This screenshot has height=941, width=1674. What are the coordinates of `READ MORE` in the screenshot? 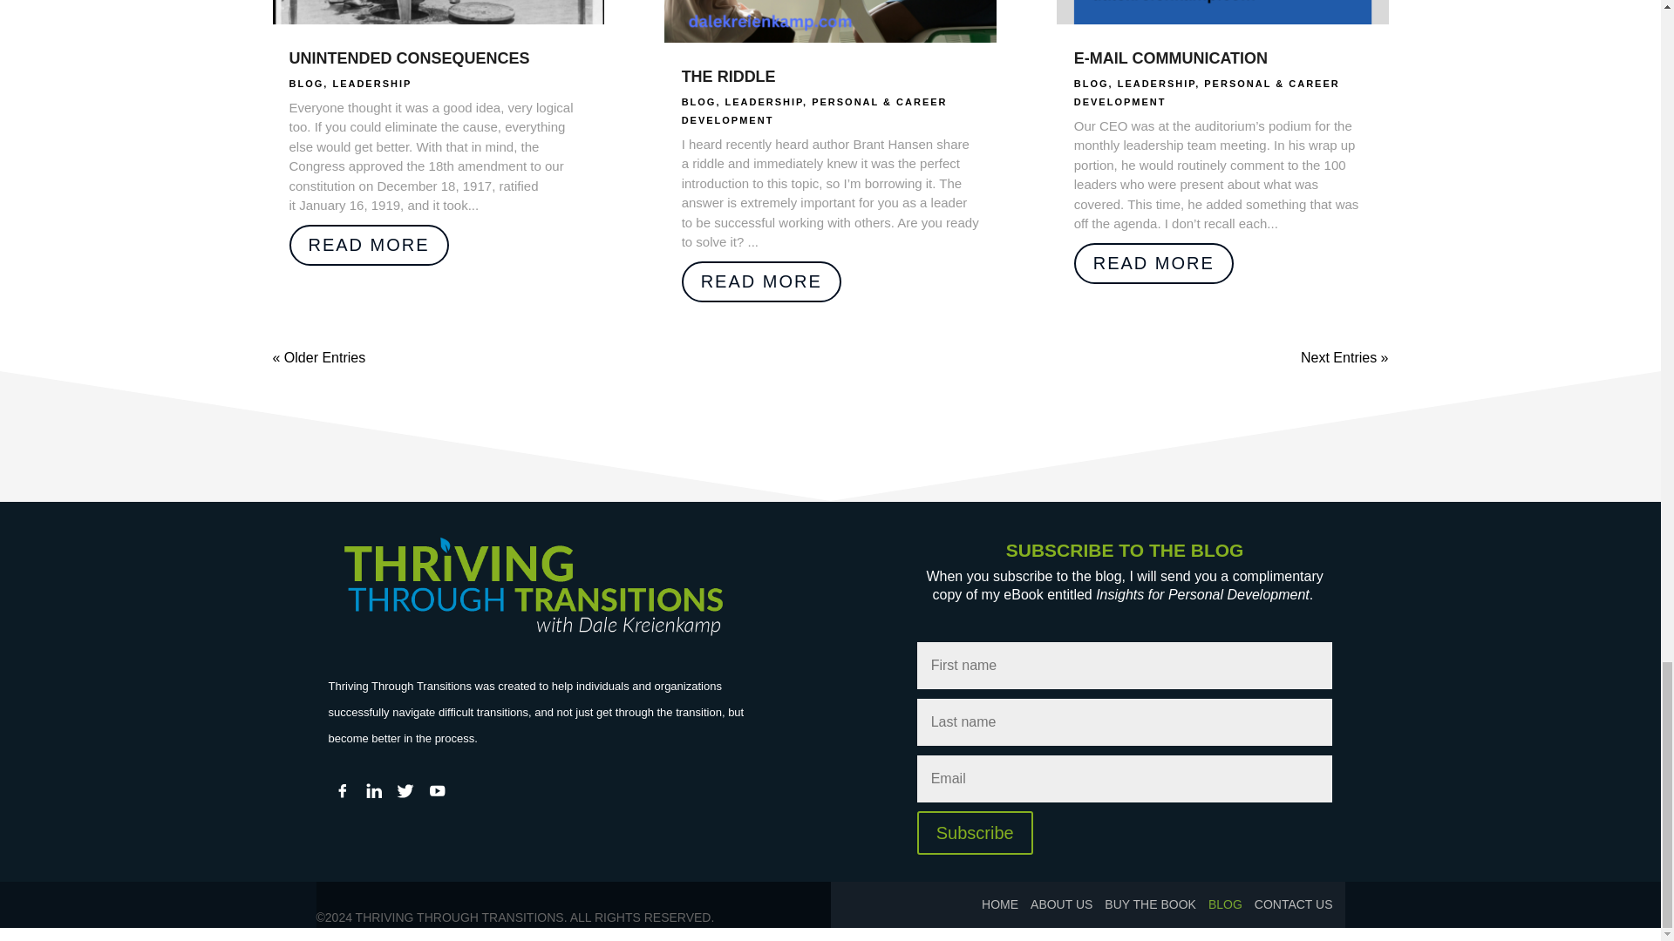 It's located at (369, 245).